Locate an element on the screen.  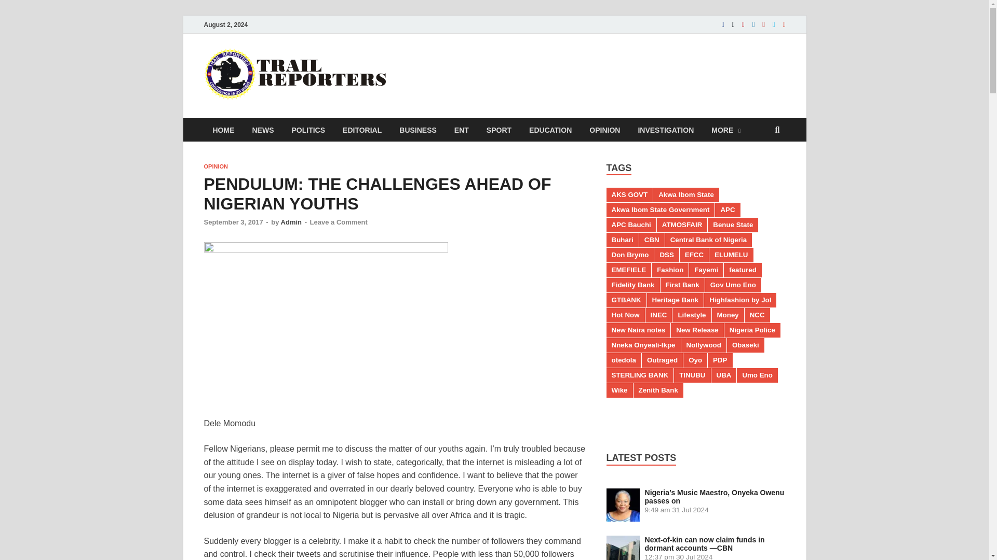
Leave a Comment is located at coordinates (339, 222).